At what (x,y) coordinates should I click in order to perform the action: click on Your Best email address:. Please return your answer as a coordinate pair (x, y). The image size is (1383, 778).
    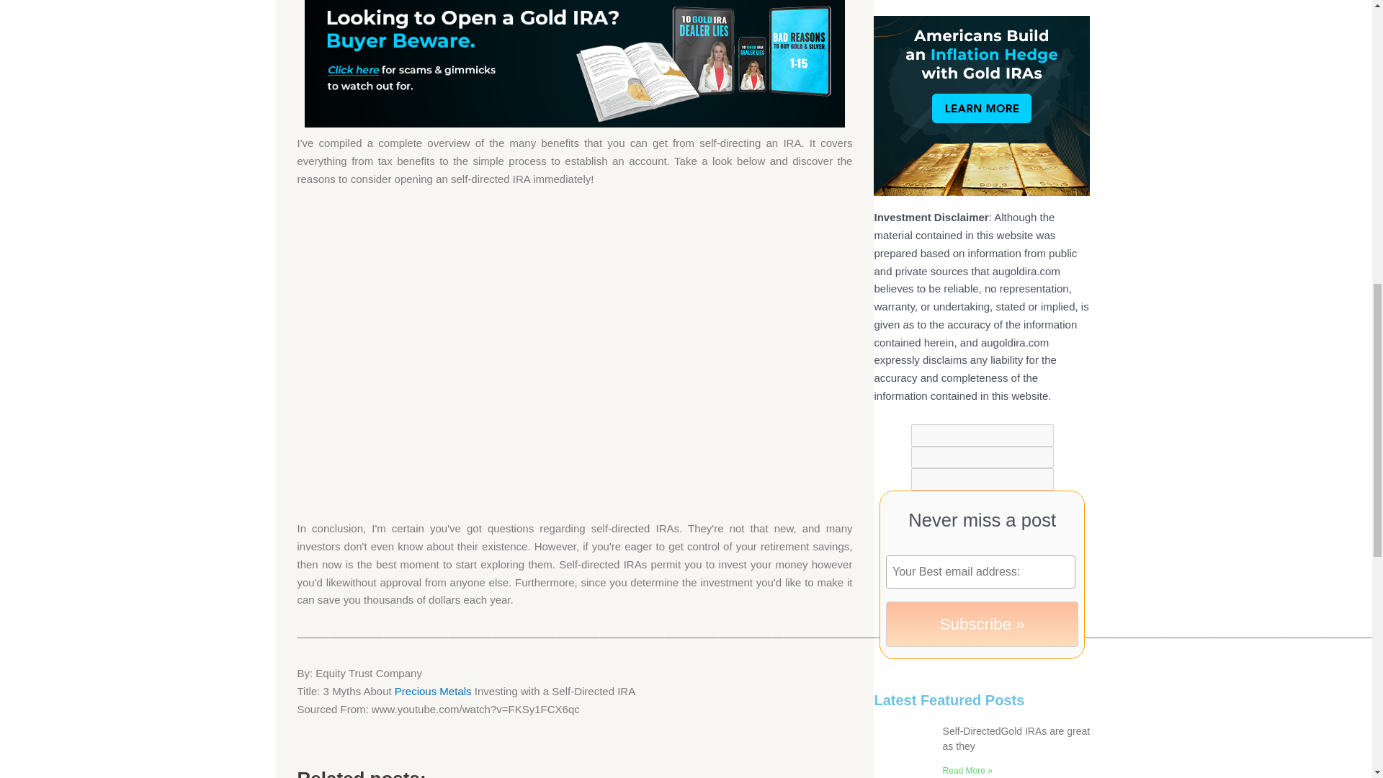
    Looking at the image, I should click on (981, 572).